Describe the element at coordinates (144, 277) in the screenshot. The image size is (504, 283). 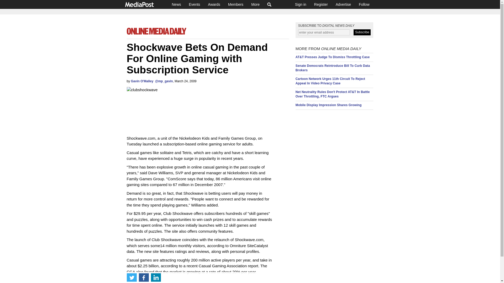
I see `Share on Facebook` at that location.